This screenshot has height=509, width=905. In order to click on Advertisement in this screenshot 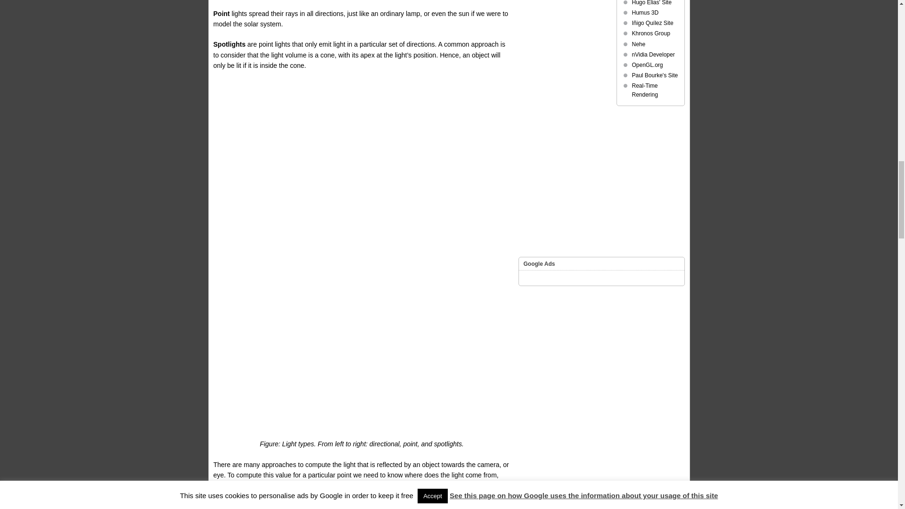, I will do `click(361, 146)`.